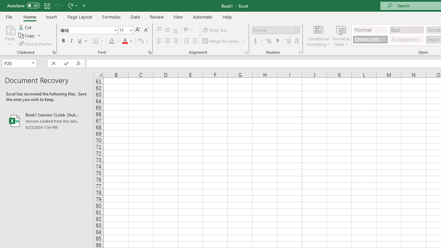 Image resolution: width=441 pixels, height=248 pixels. Describe the element at coordinates (288, 41) in the screenshot. I see `Increase Decimal` at that location.